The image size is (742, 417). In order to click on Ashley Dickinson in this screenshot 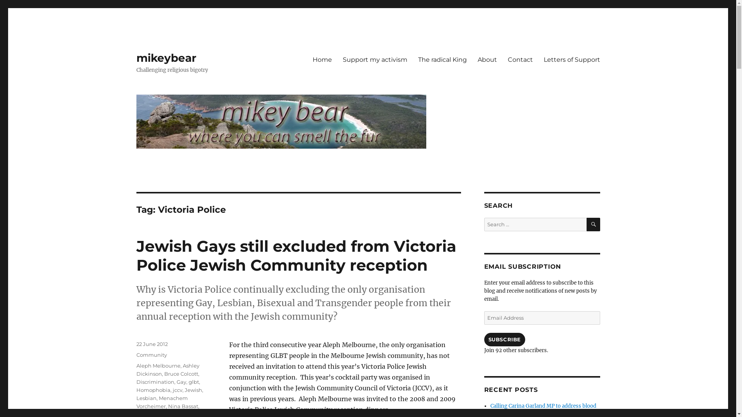, I will do `click(168, 370)`.